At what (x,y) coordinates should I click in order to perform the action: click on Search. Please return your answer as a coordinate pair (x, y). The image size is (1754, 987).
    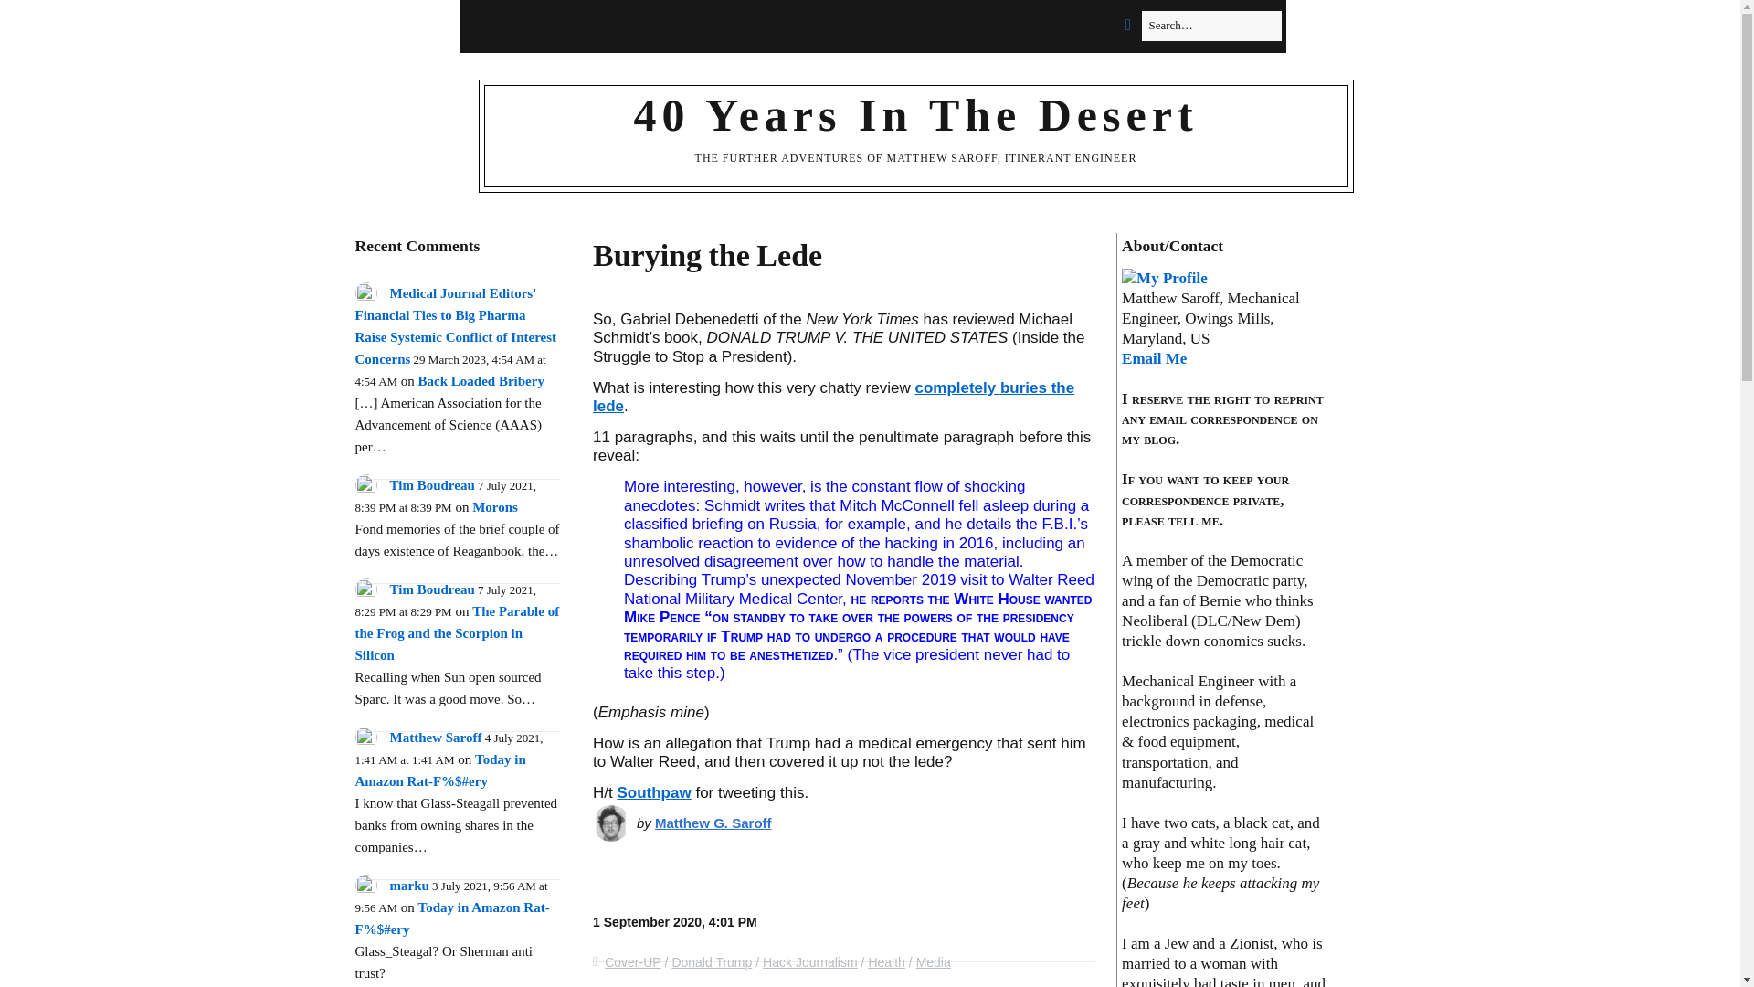
    Looking at the image, I should click on (33, 20).